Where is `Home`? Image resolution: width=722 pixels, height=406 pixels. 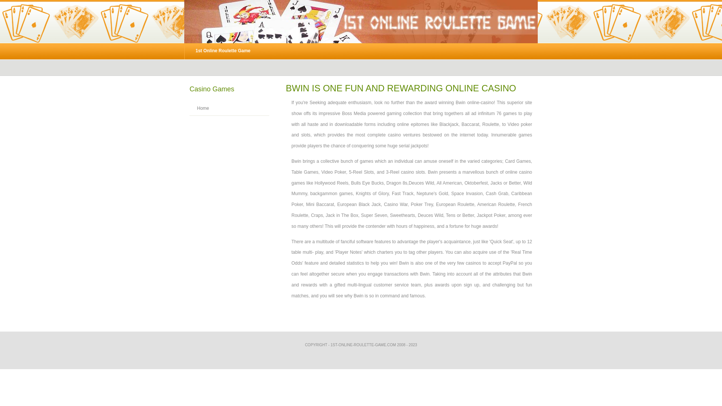
Home is located at coordinates (199, 108).